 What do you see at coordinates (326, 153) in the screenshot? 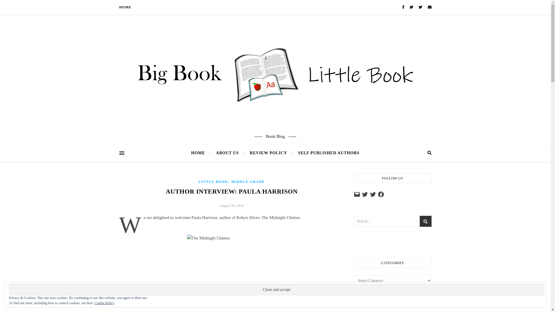
I see `SELF PUBLISHED AUTHORS` at bounding box center [326, 153].